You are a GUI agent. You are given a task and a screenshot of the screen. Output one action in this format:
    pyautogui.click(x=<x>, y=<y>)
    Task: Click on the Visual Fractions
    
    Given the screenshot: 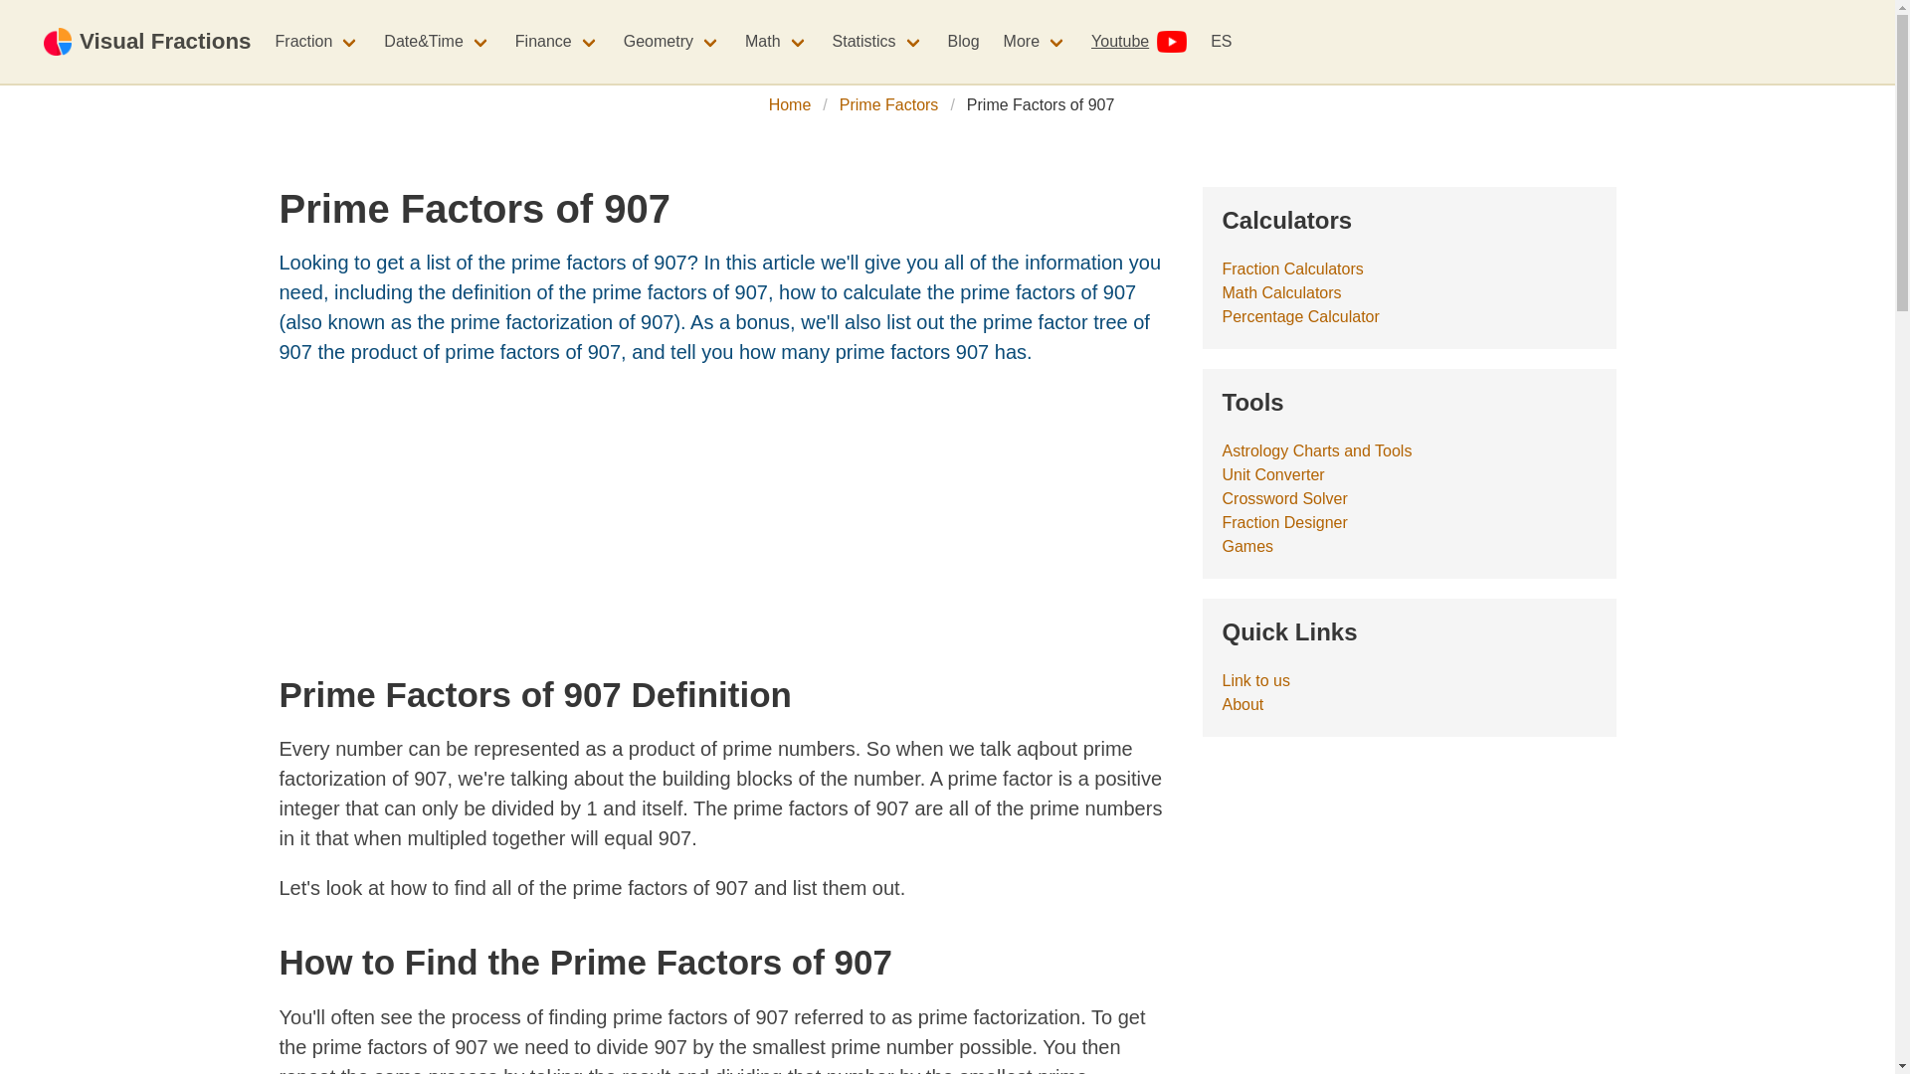 What is the action you would take?
    pyautogui.click(x=147, y=42)
    